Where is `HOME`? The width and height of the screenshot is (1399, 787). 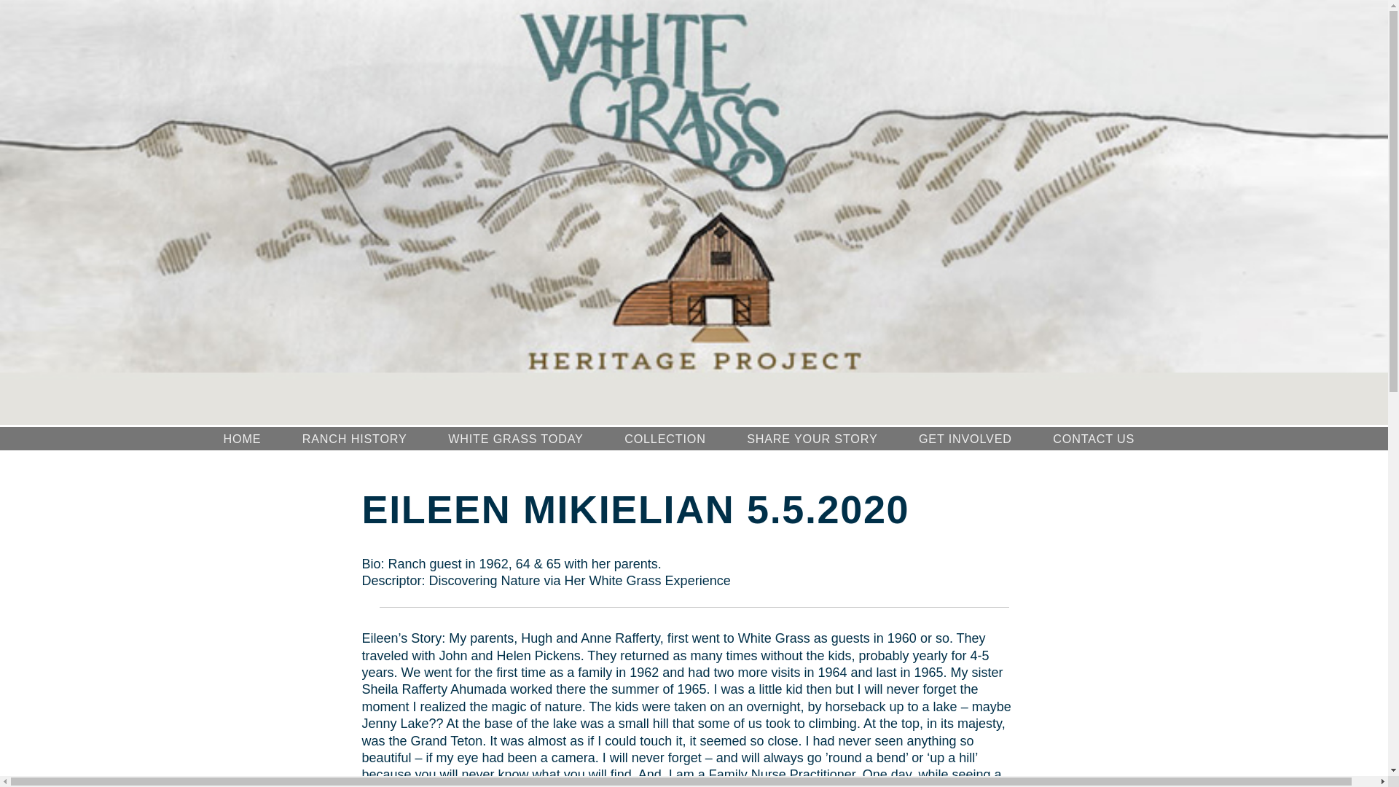
HOME is located at coordinates (241, 439).